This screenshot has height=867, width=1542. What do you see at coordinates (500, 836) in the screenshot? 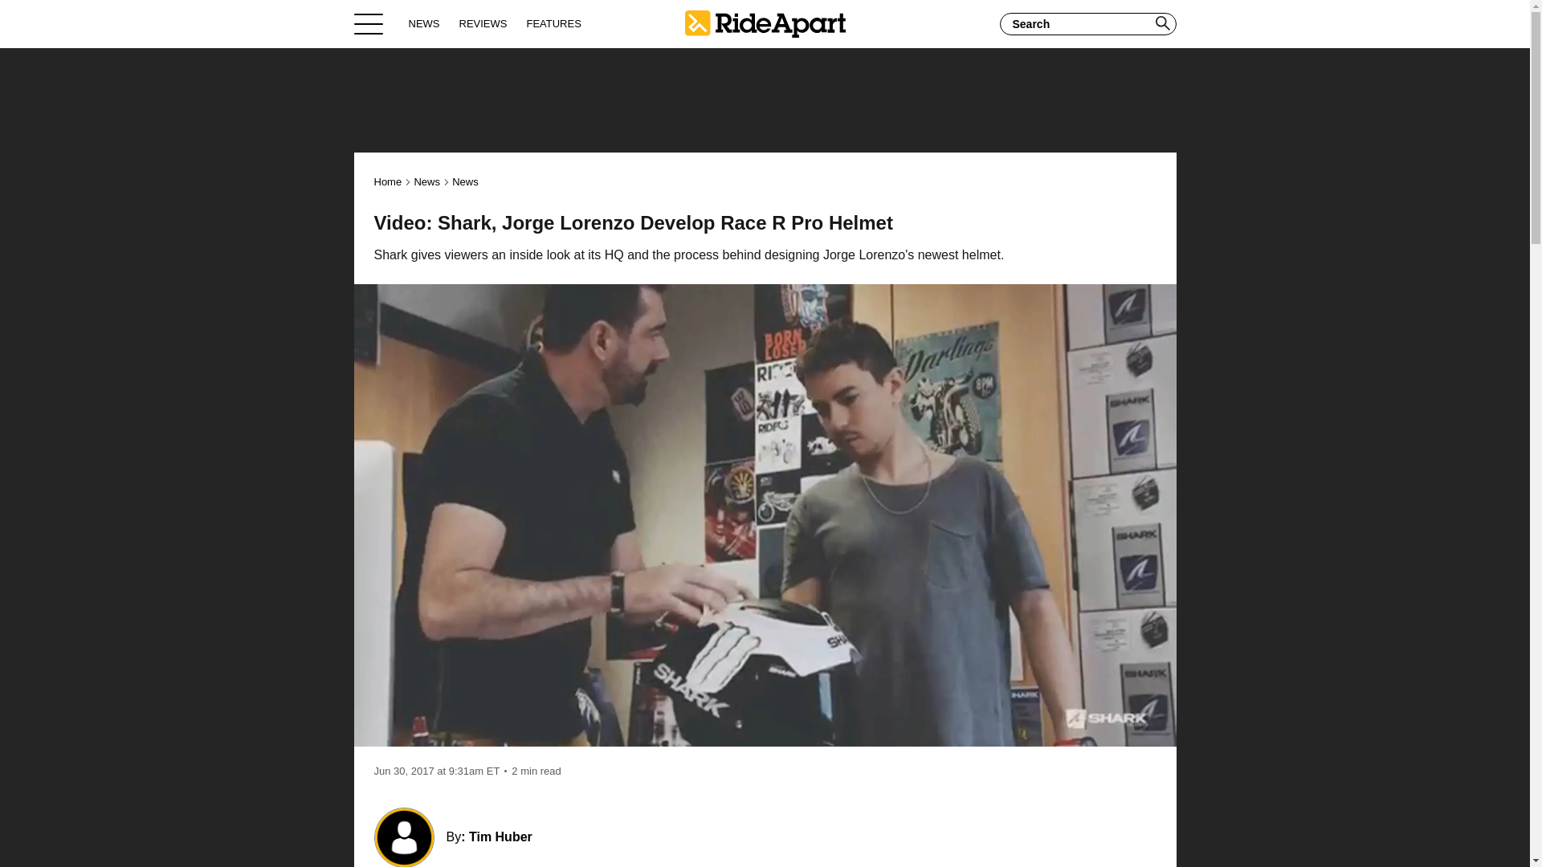
I see `Tim Huber` at bounding box center [500, 836].